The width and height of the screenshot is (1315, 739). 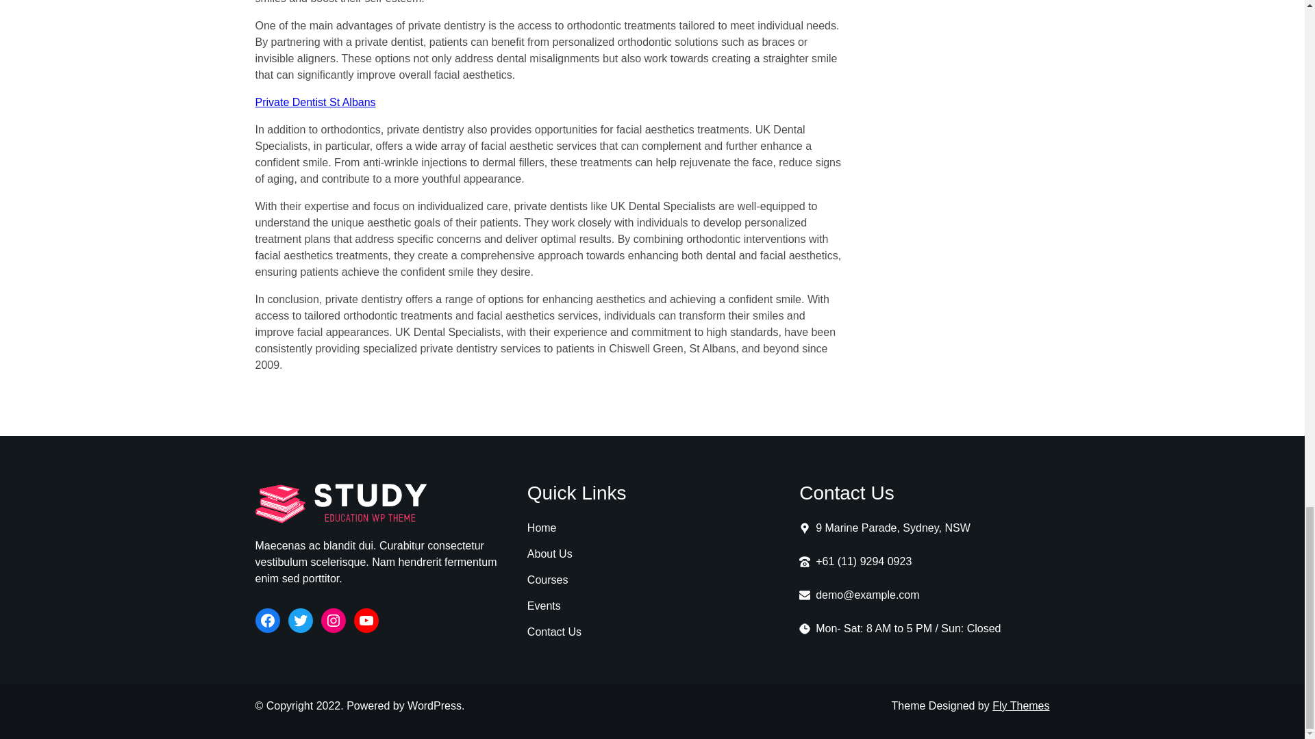 What do you see at coordinates (267, 620) in the screenshot?
I see `Facebook` at bounding box center [267, 620].